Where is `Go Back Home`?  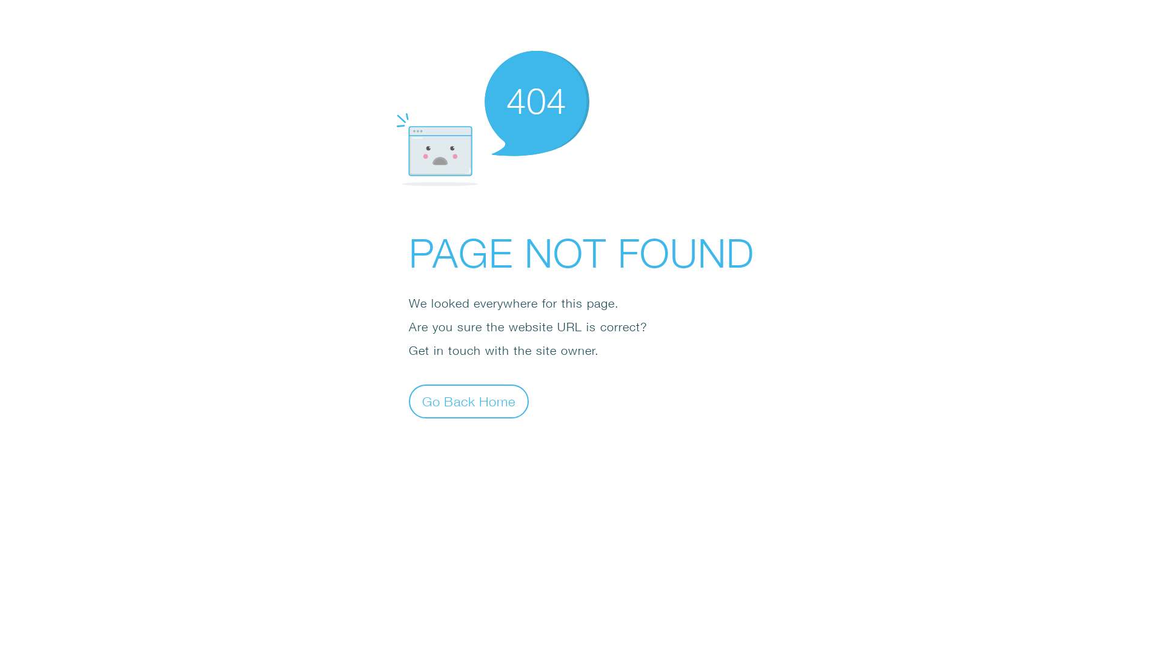 Go Back Home is located at coordinates (469, 401).